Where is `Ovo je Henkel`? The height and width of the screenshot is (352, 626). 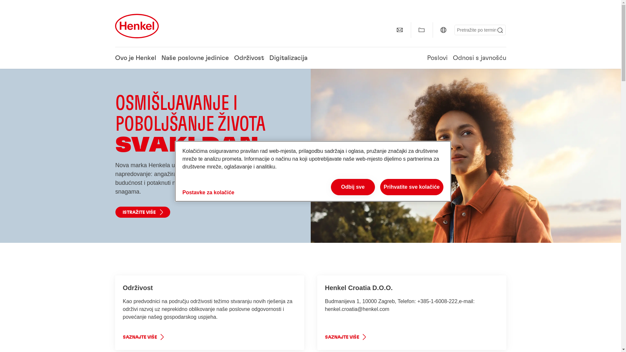
Ovo je Henkel is located at coordinates (135, 61).